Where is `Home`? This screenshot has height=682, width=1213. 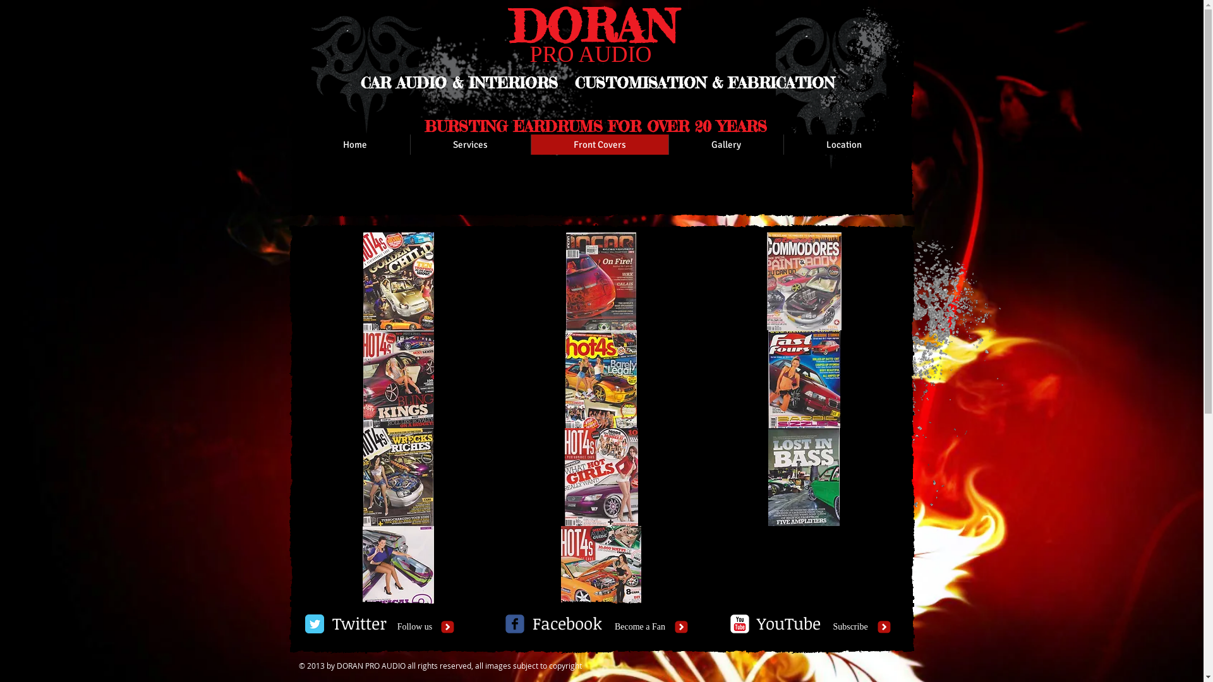
Home is located at coordinates (355, 145).